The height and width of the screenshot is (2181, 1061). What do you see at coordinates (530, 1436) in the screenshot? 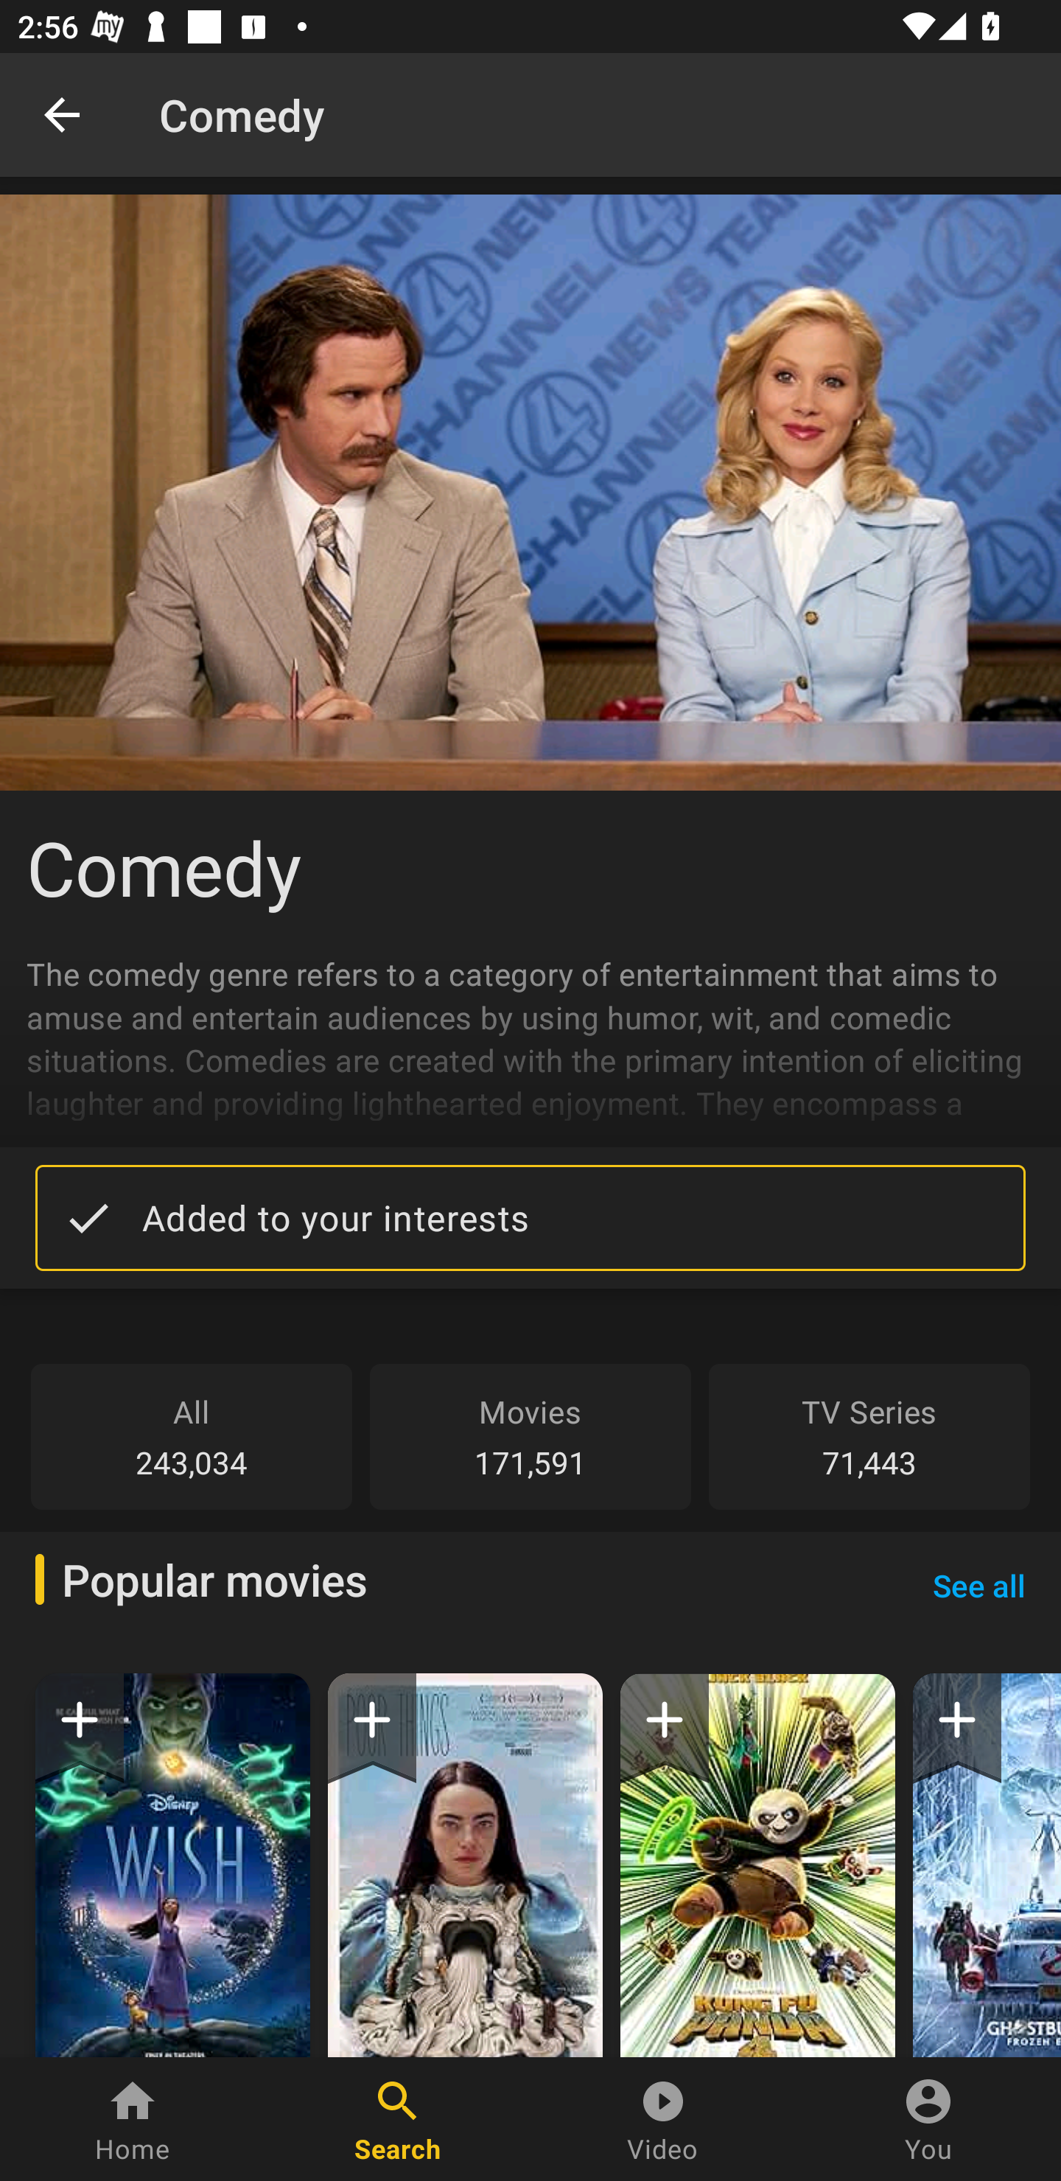
I see `Movies 171,591` at bounding box center [530, 1436].